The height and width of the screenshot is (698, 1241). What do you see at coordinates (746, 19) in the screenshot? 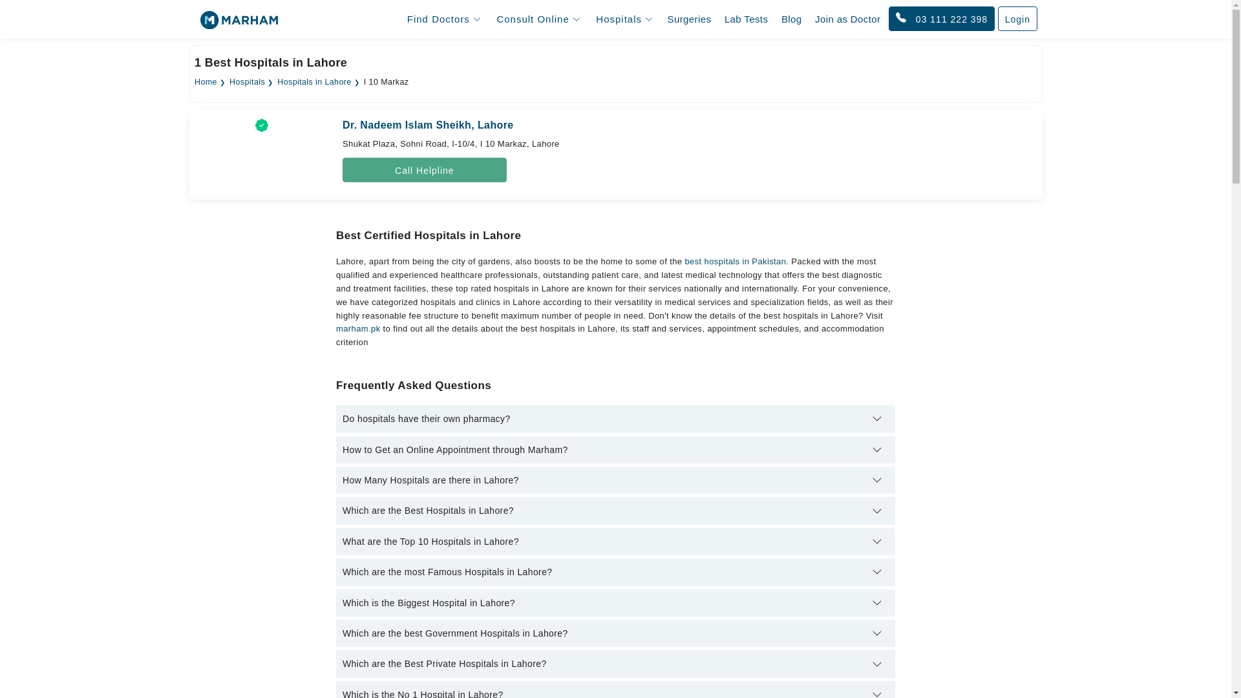
I see `Lab Tests` at bounding box center [746, 19].